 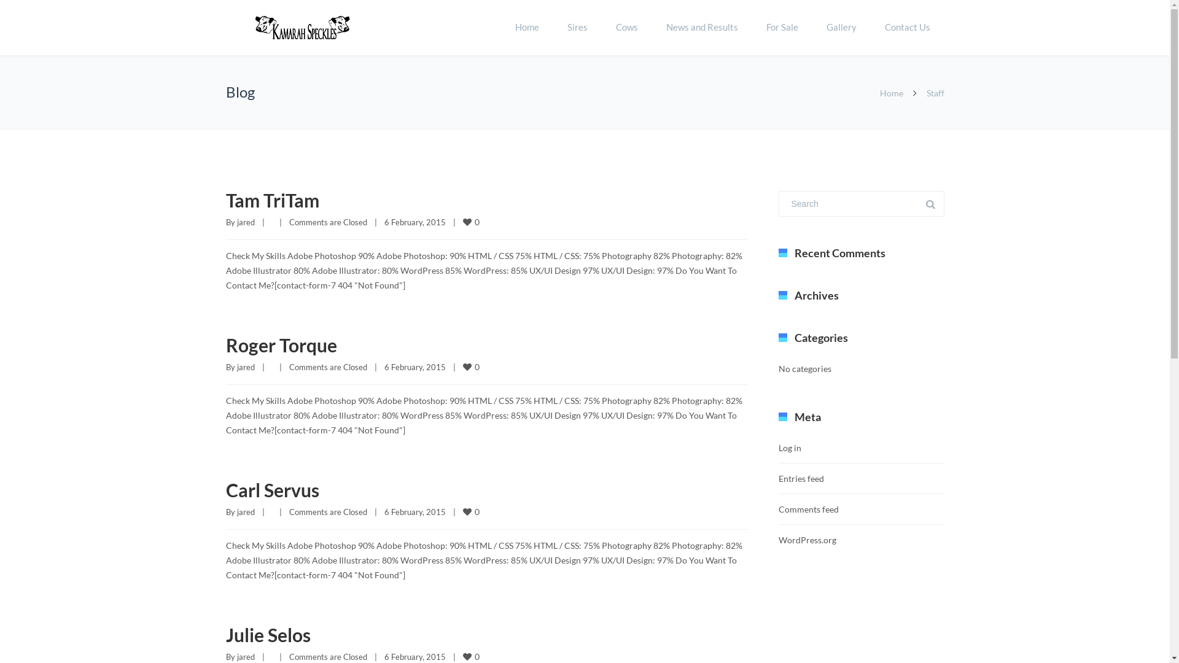 I want to click on 0 , so click(x=472, y=367).